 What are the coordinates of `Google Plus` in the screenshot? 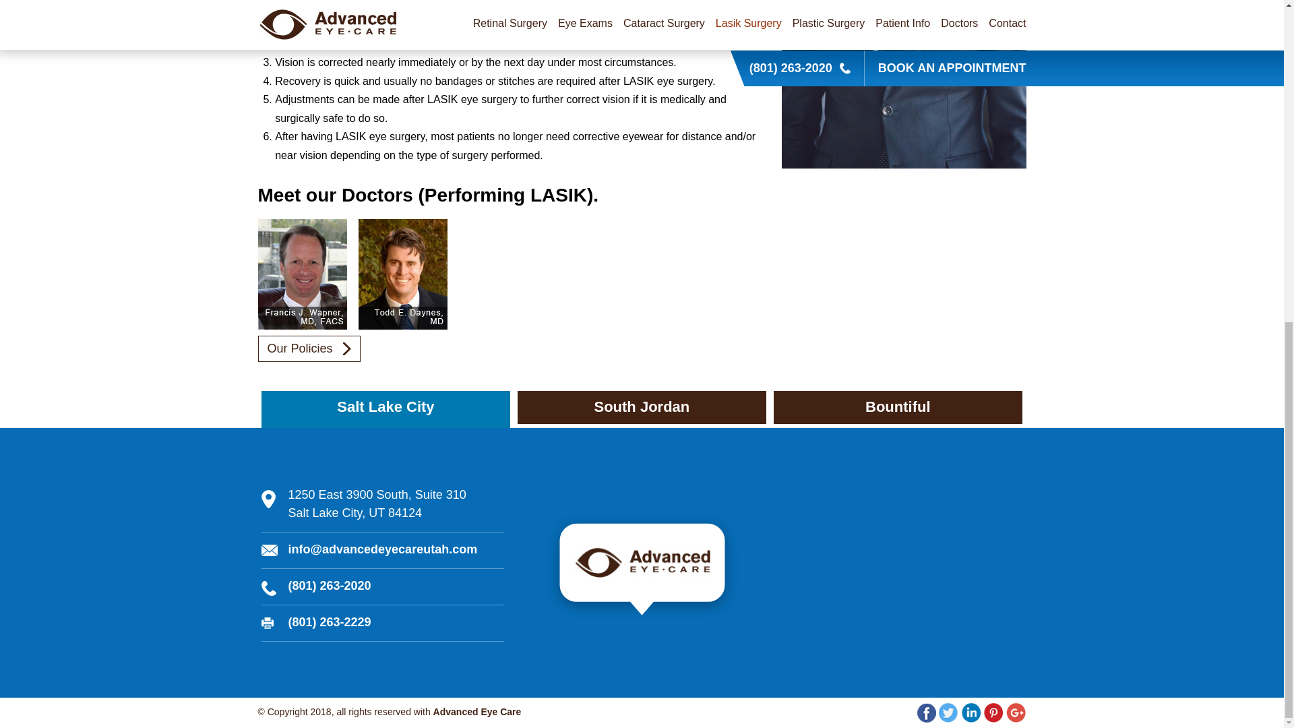 It's located at (1016, 713).